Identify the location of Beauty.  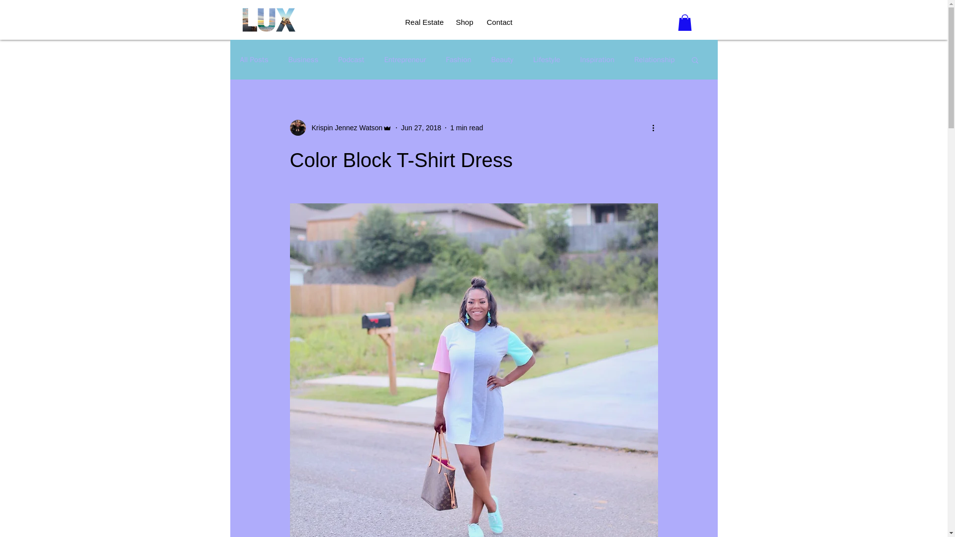
(502, 60).